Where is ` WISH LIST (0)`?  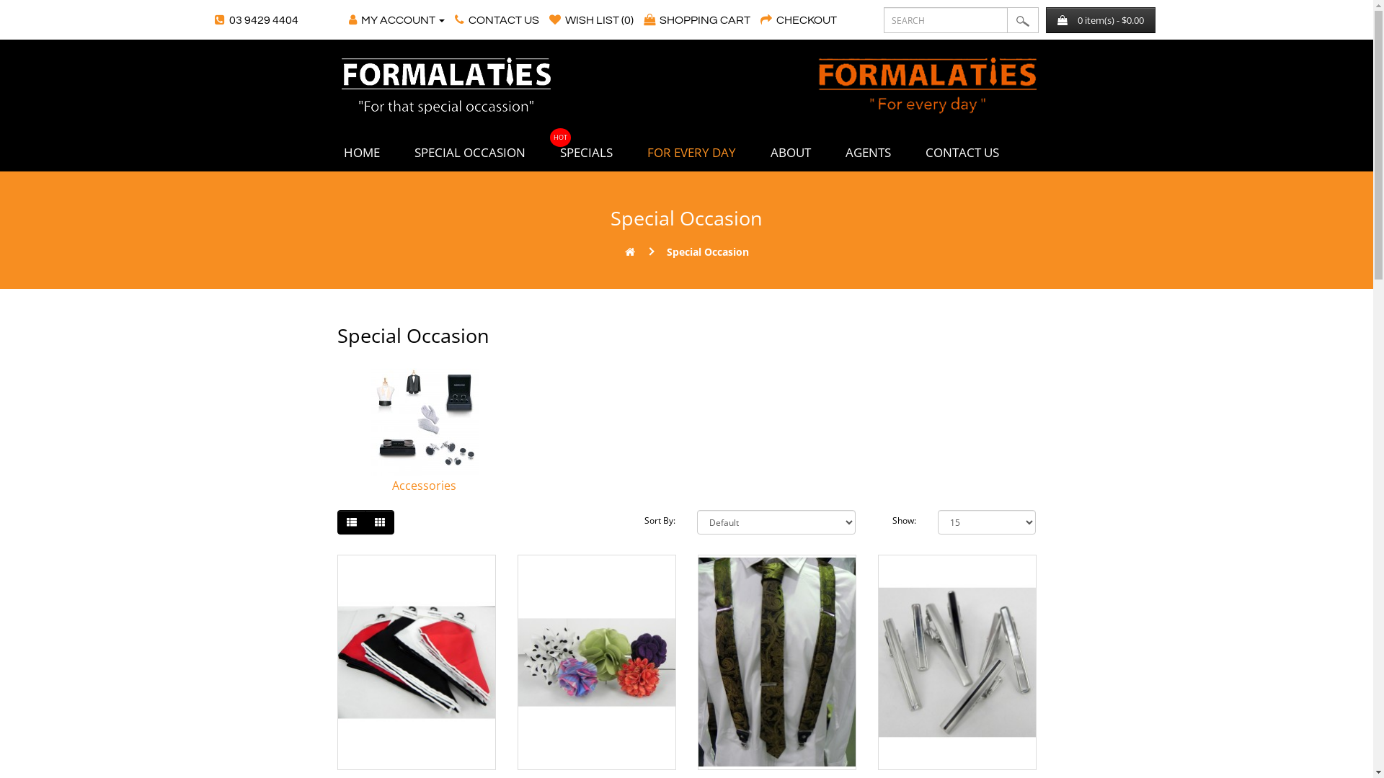
 WISH LIST (0) is located at coordinates (591, 20).